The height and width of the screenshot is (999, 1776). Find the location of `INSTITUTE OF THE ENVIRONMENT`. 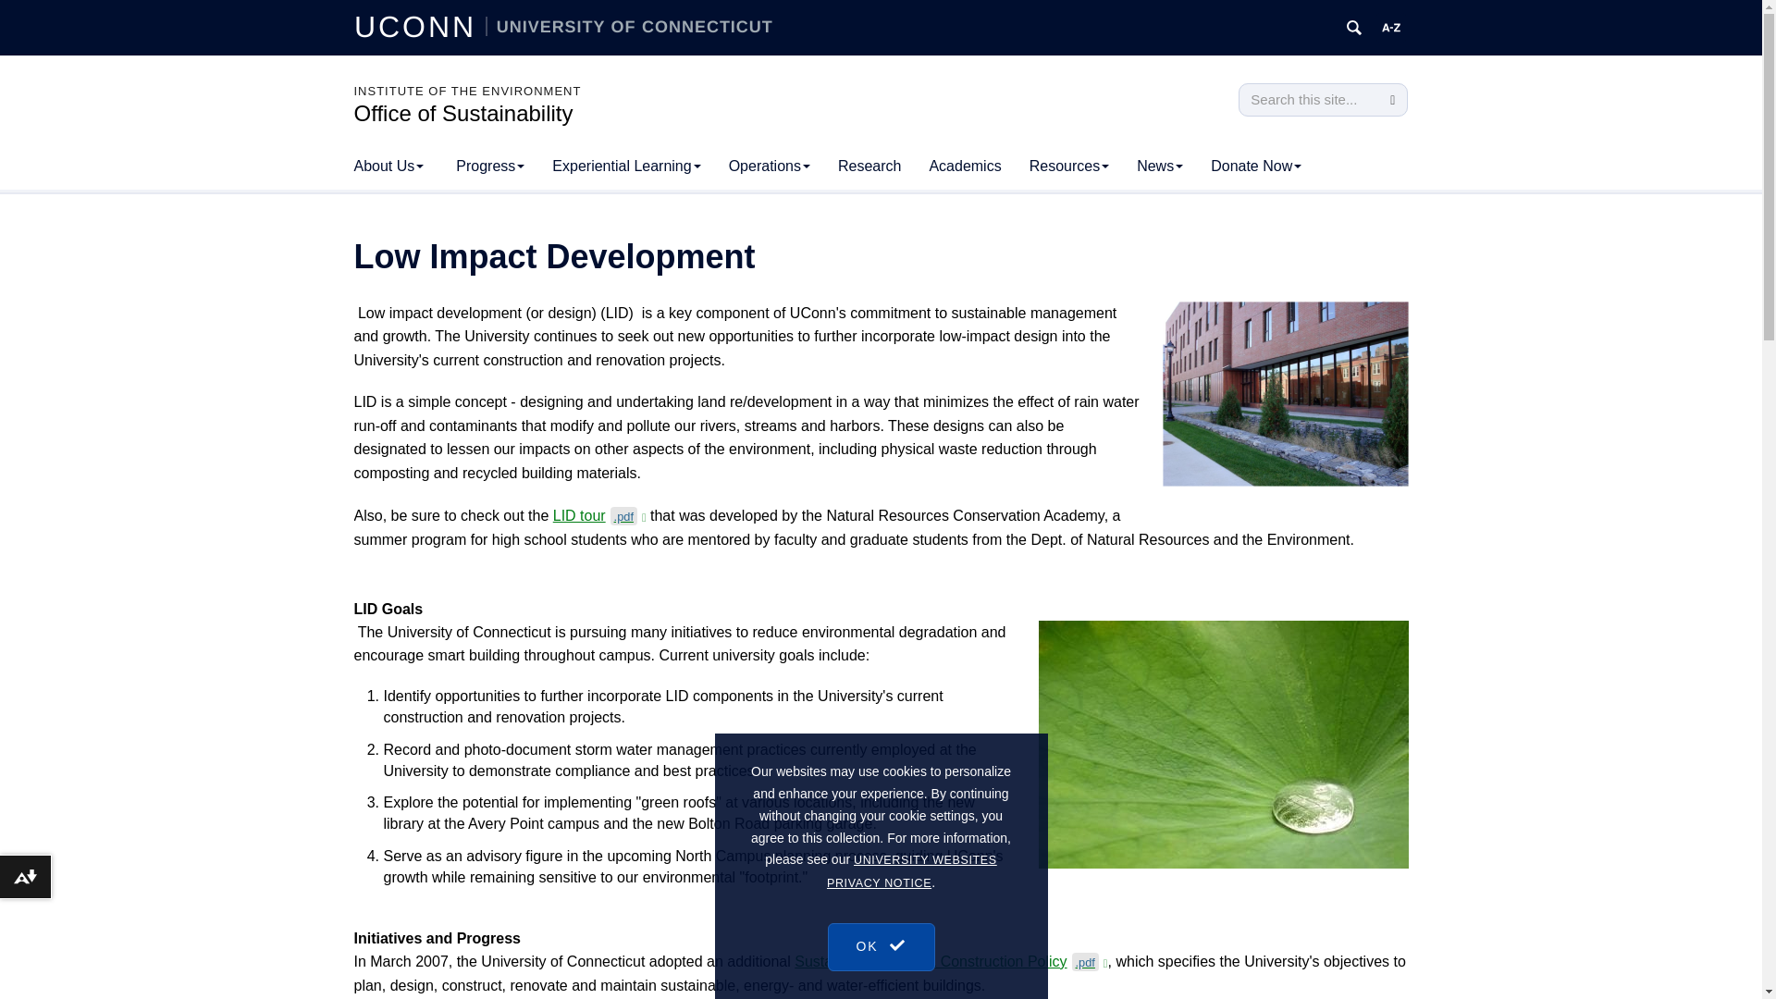

INSTITUTE OF THE ENVIRONMENT is located at coordinates (466, 91).